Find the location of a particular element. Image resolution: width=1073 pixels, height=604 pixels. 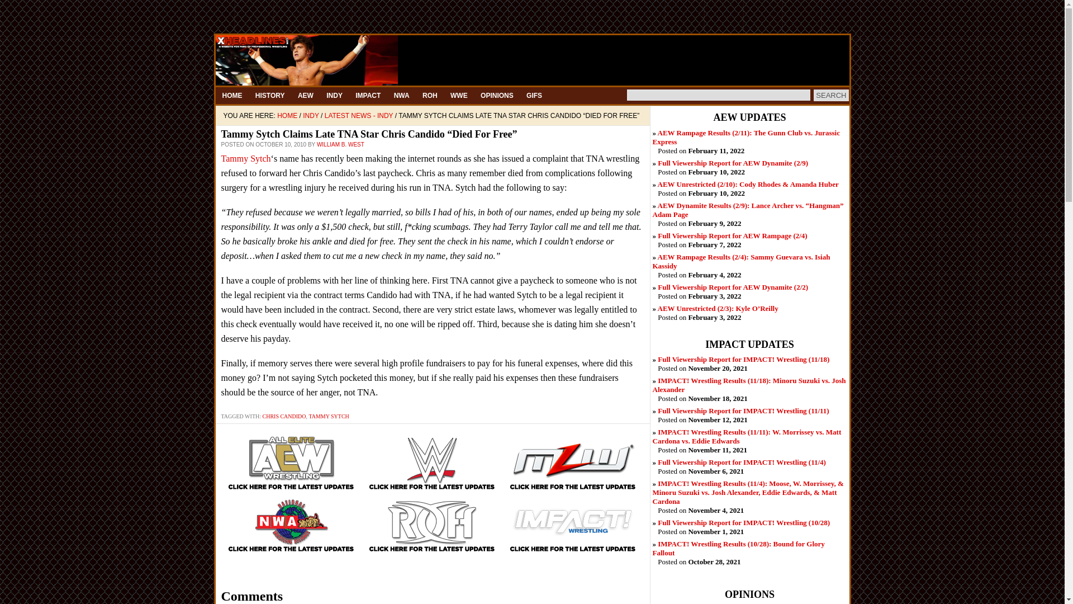

HOME is located at coordinates (232, 95).